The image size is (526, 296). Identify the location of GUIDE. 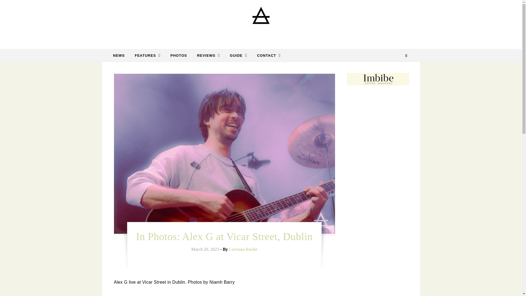
(238, 55).